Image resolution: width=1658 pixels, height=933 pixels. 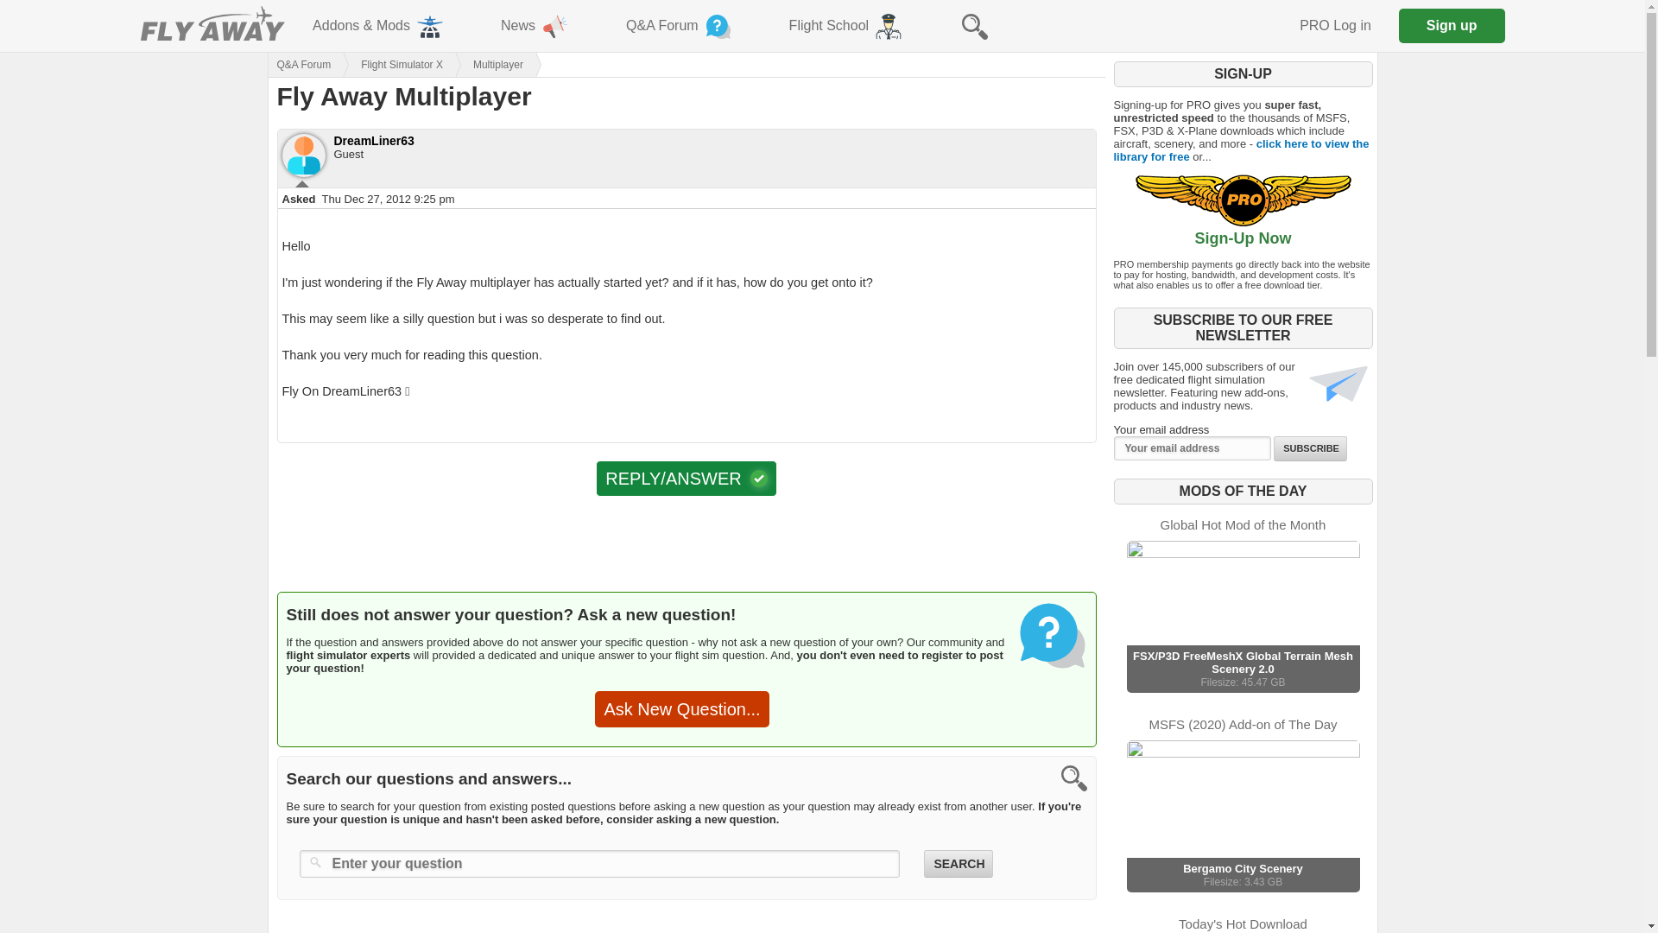 What do you see at coordinates (682, 709) in the screenshot?
I see `Ask New Question...` at bounding box center [682, 709].